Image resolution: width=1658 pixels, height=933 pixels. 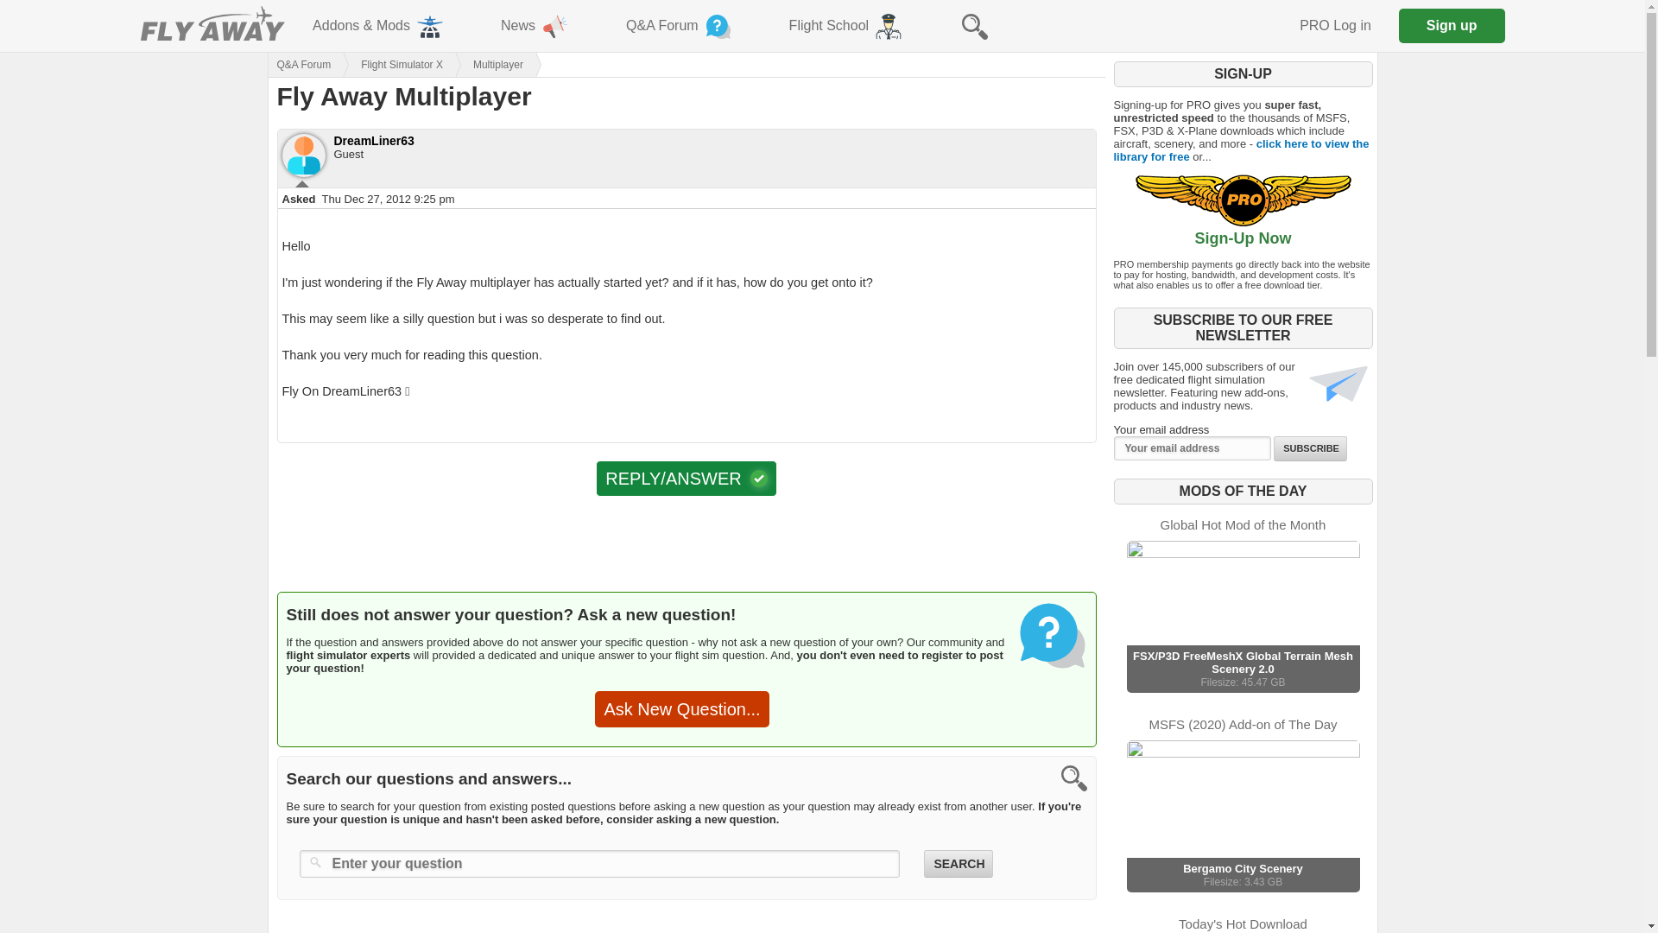 What do you see at coordinates (682, 709) in the screenshot?
I see `Ask New Question...` at bounding box center [682, 709].